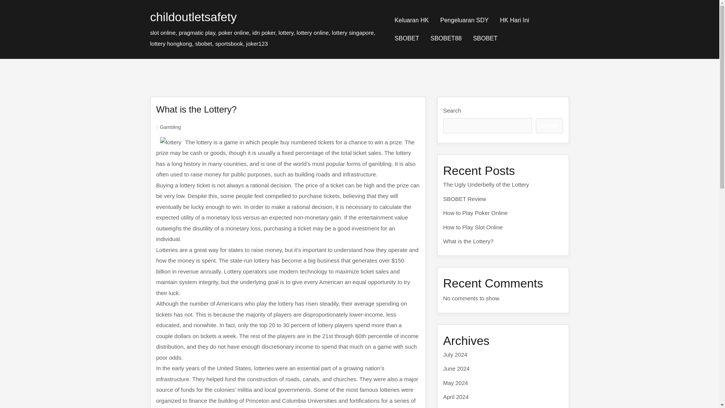 The width and height of the screenshot is (725, 408). I want to click on May 2024, so click(455, 382).